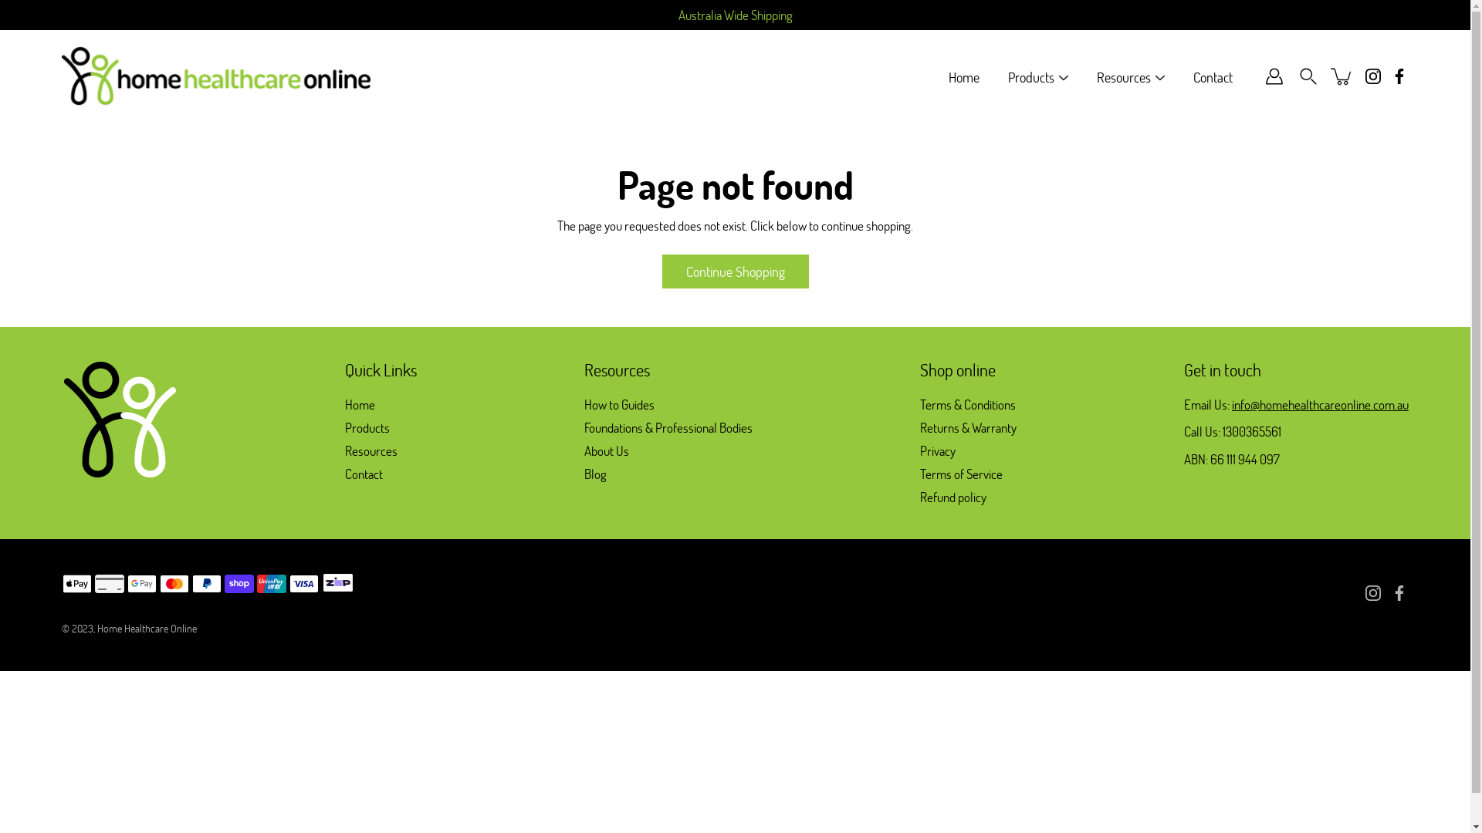 The width and height of the screenshot is (1482, 833). Describe the element at coordinates (371, 450) in the screenshot. I see `Resources` at that location.